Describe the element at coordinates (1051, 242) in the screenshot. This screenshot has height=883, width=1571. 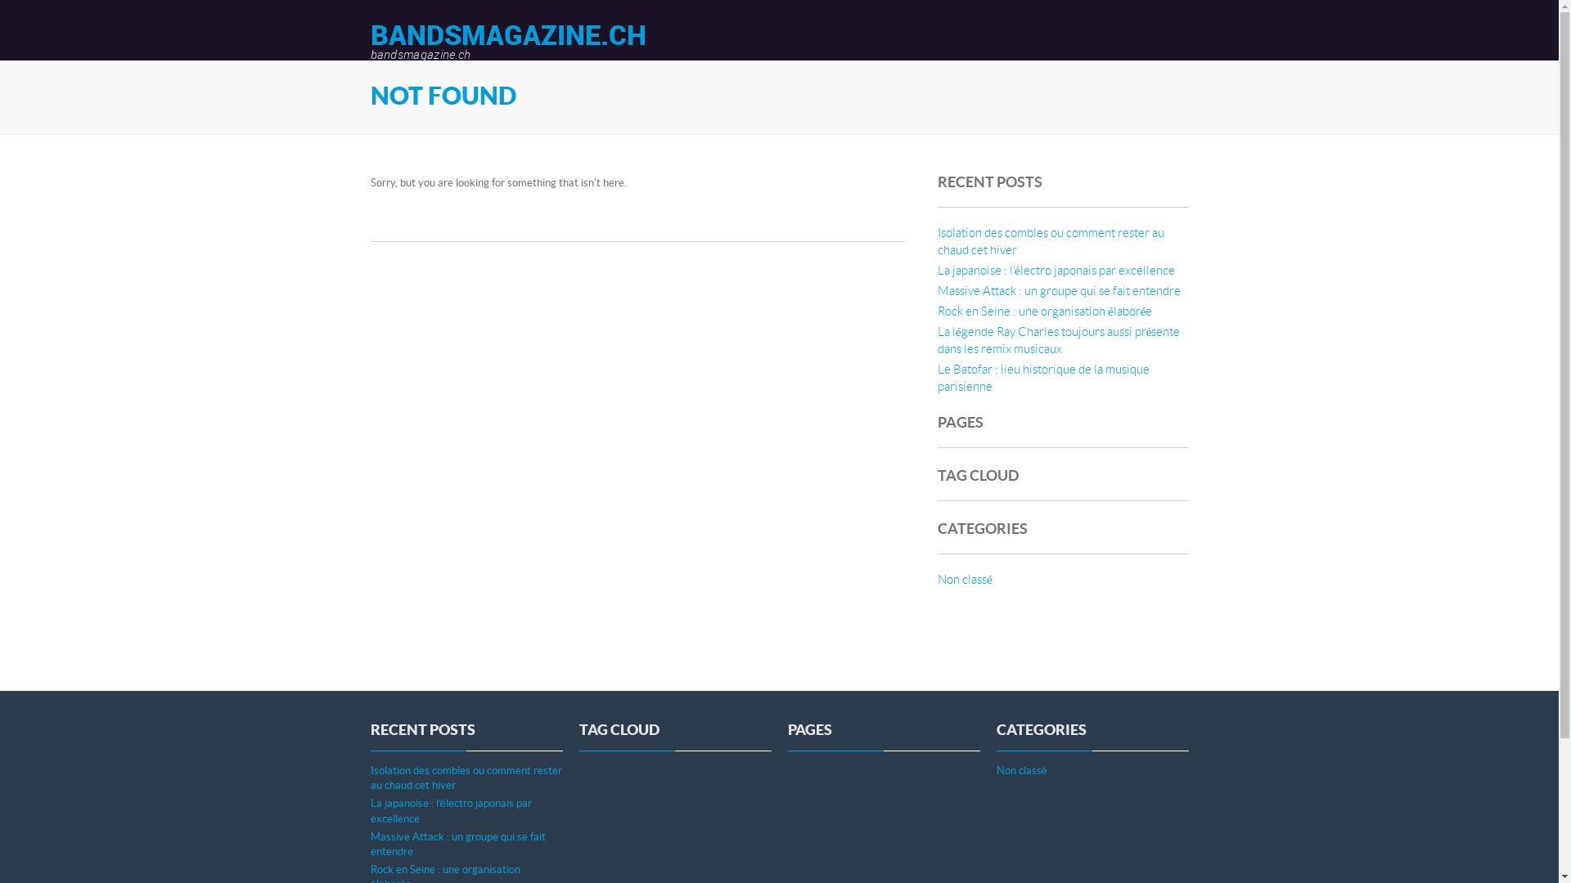
I see `Isolation des combles ou comment rester au chaud cet hiver` at that location.